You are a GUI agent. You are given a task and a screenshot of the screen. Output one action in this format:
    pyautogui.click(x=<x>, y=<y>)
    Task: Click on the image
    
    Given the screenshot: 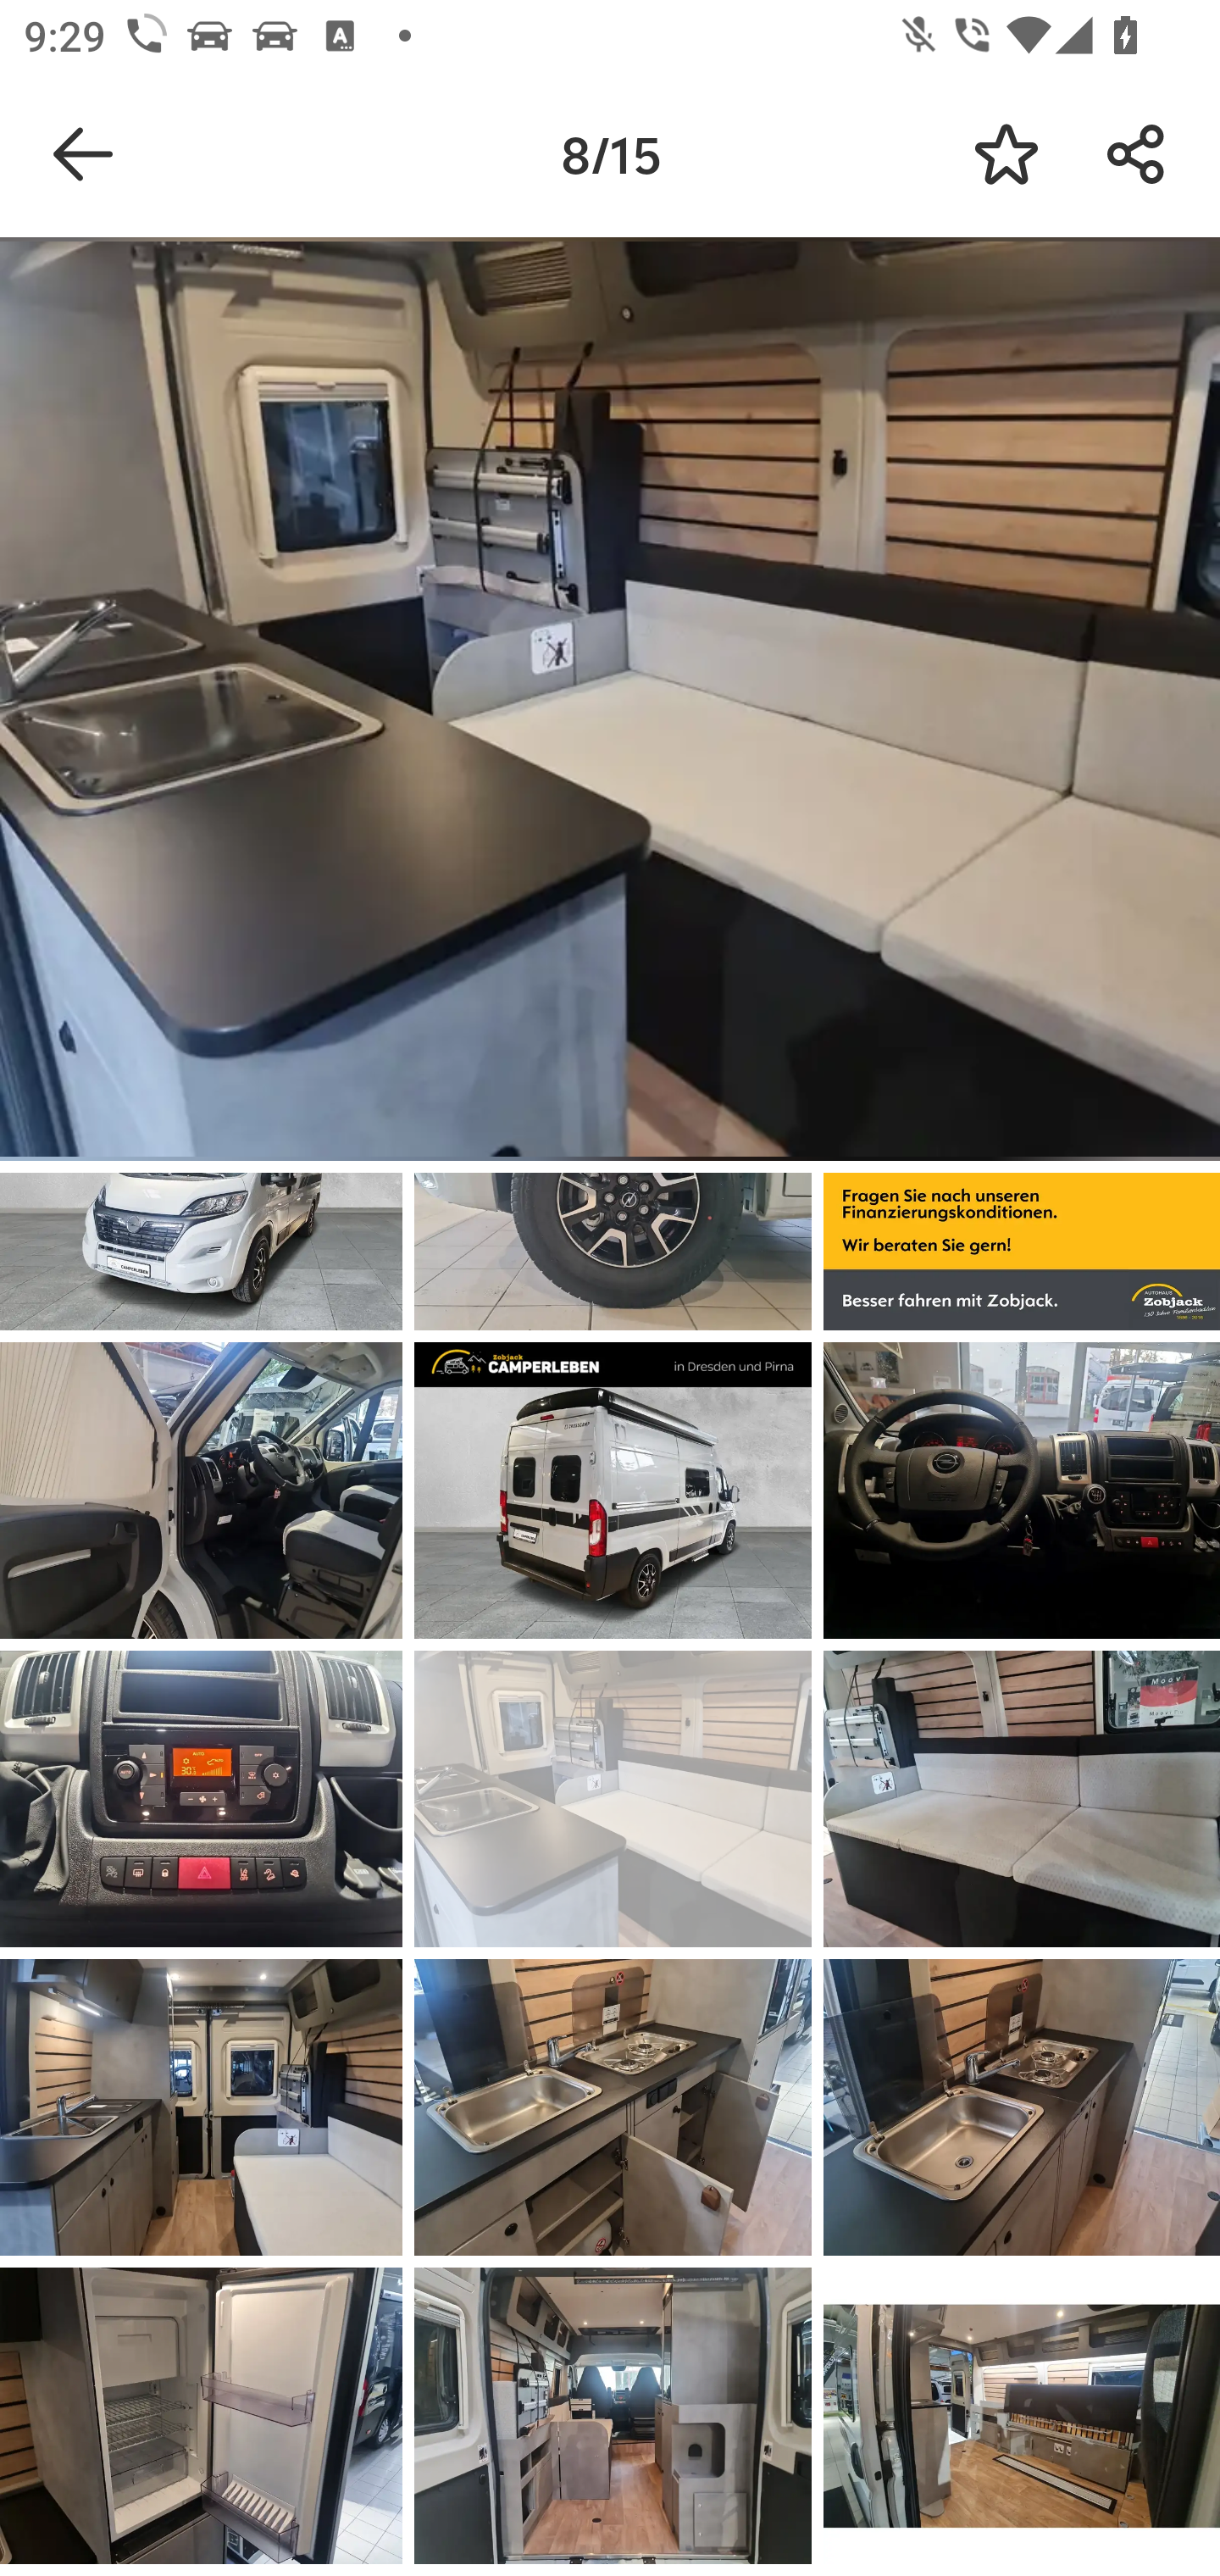 What is the action you would take?
    pyautogui.click(x=1022, y=1490)
    